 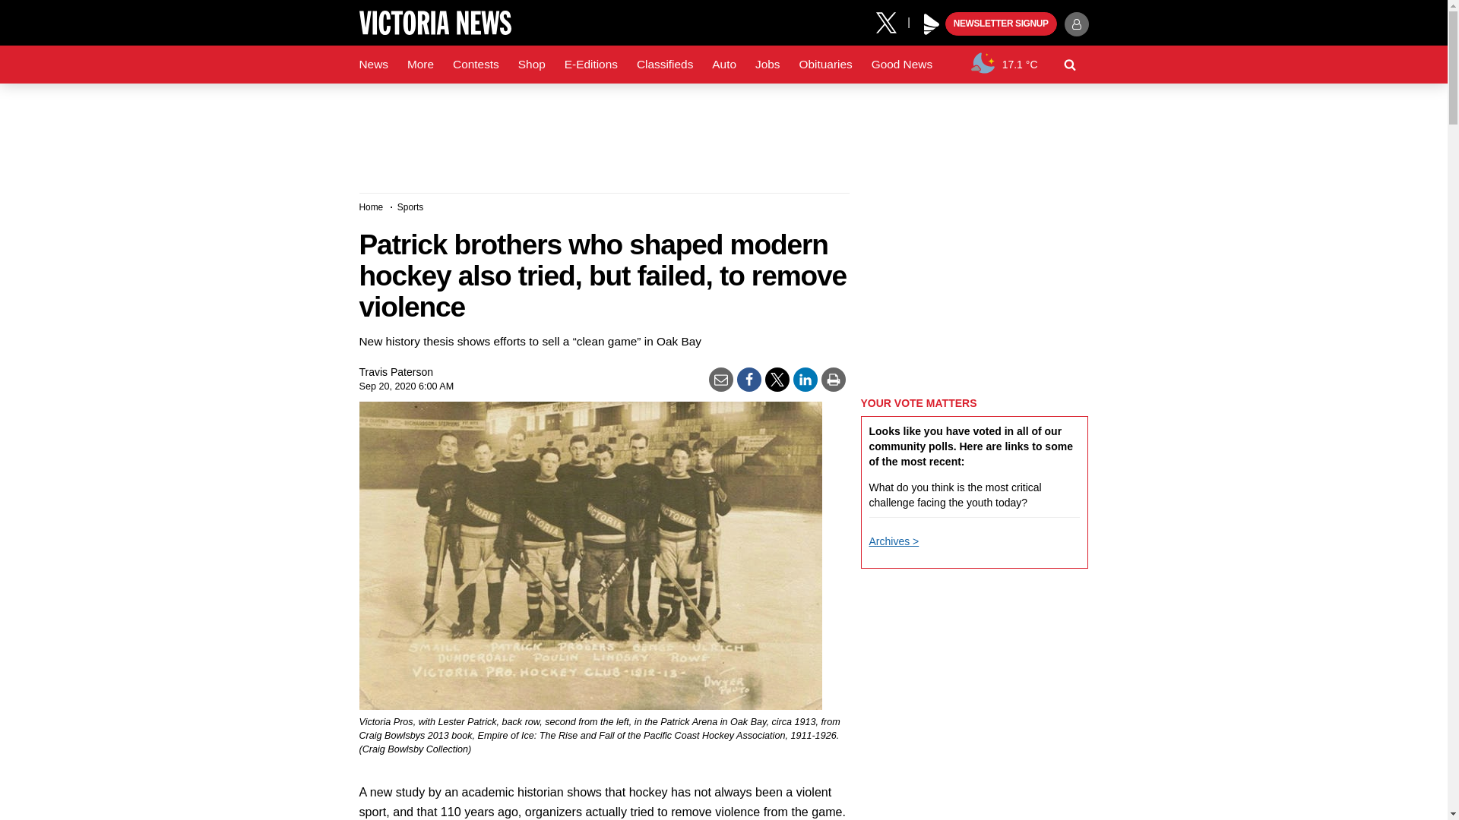 I want to click on News, so click(x=373, y=65).